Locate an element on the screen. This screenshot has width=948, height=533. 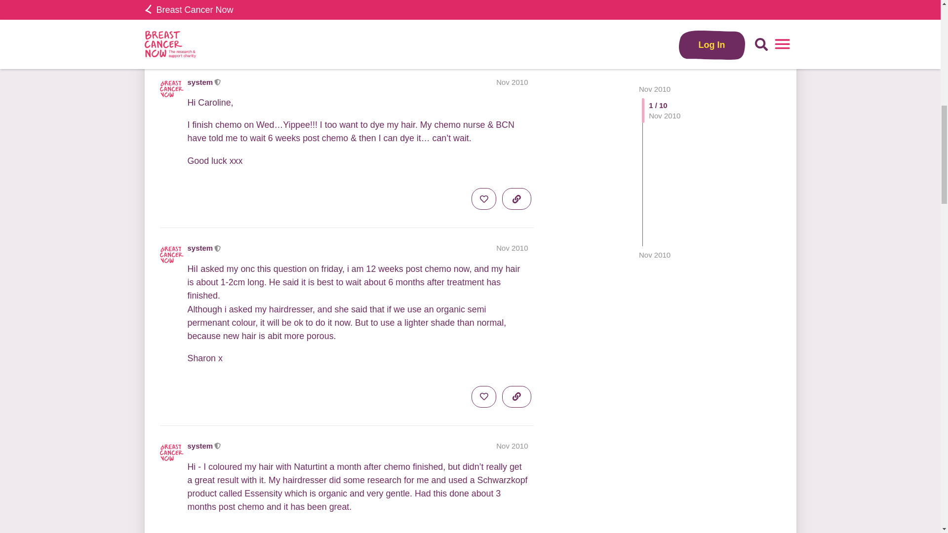
Nov 2010 is located at coordinates (512, 446).